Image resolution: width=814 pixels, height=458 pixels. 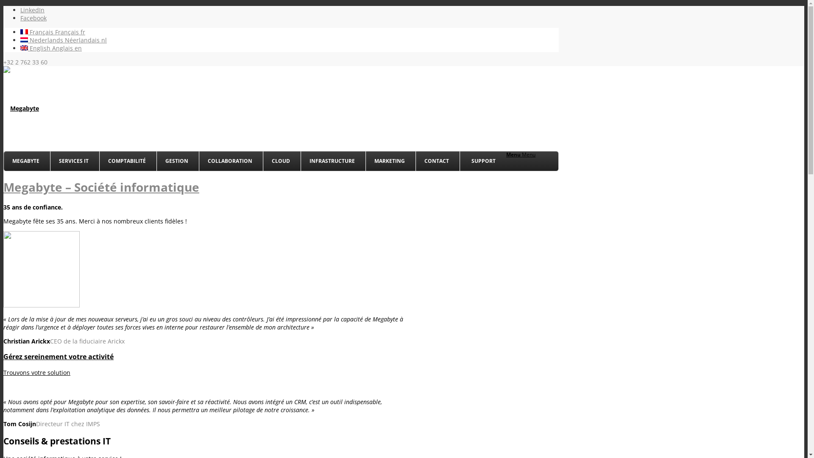 What do you see at coordinates (51, 48) in the screenshot?
I see `English Anglais en` at bounding box center [51, 48].